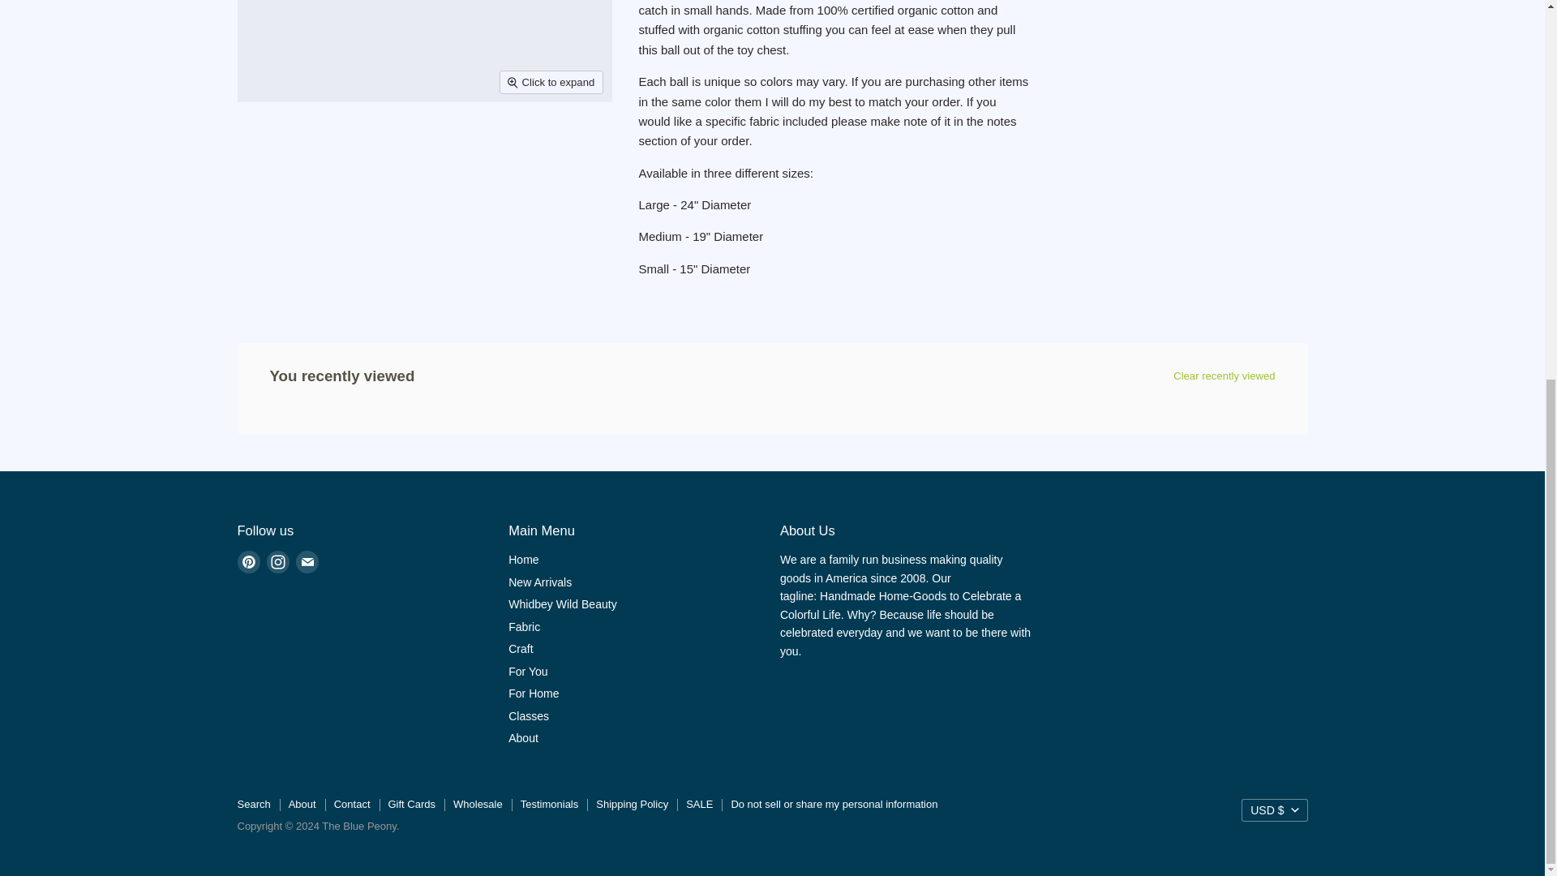  Describe the element at coordinates (277, 561) in the screenshot. I see `Instagram` at that location.